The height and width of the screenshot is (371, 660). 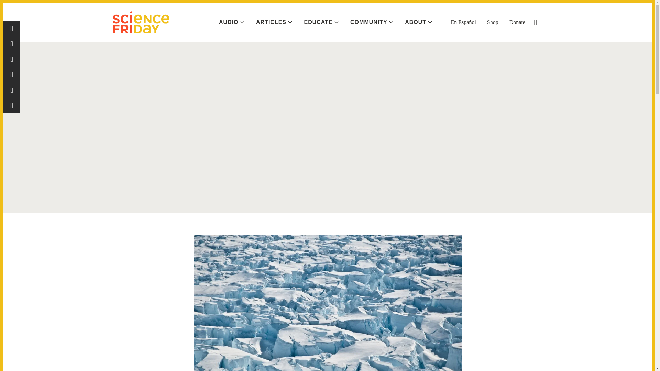 What do you see at coordinates (536, 22) in the screenshot?
I see `Search` at bounding box center [536, 22].